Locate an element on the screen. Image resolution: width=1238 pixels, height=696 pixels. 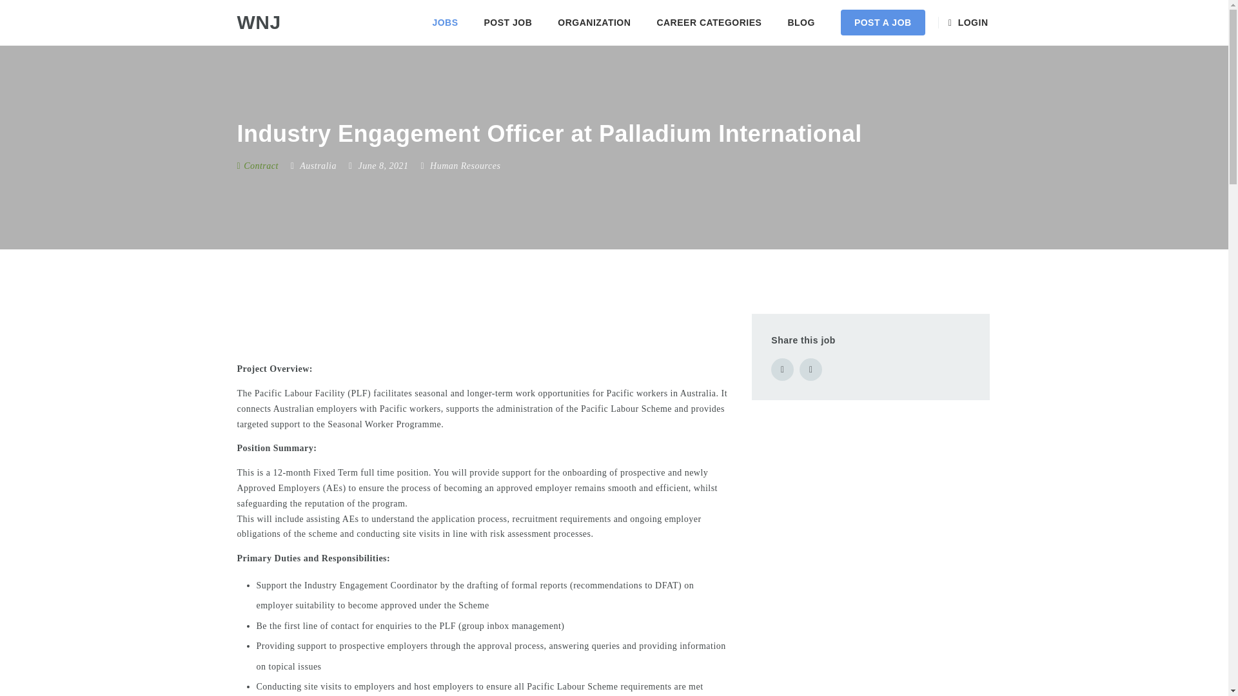
 LOGIN is located at coordinates (970, 23).